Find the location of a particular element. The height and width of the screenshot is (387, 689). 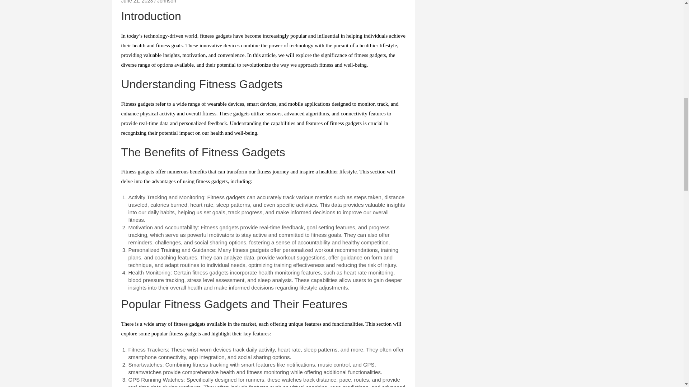

Johnson is located at coordinates (167, 1).